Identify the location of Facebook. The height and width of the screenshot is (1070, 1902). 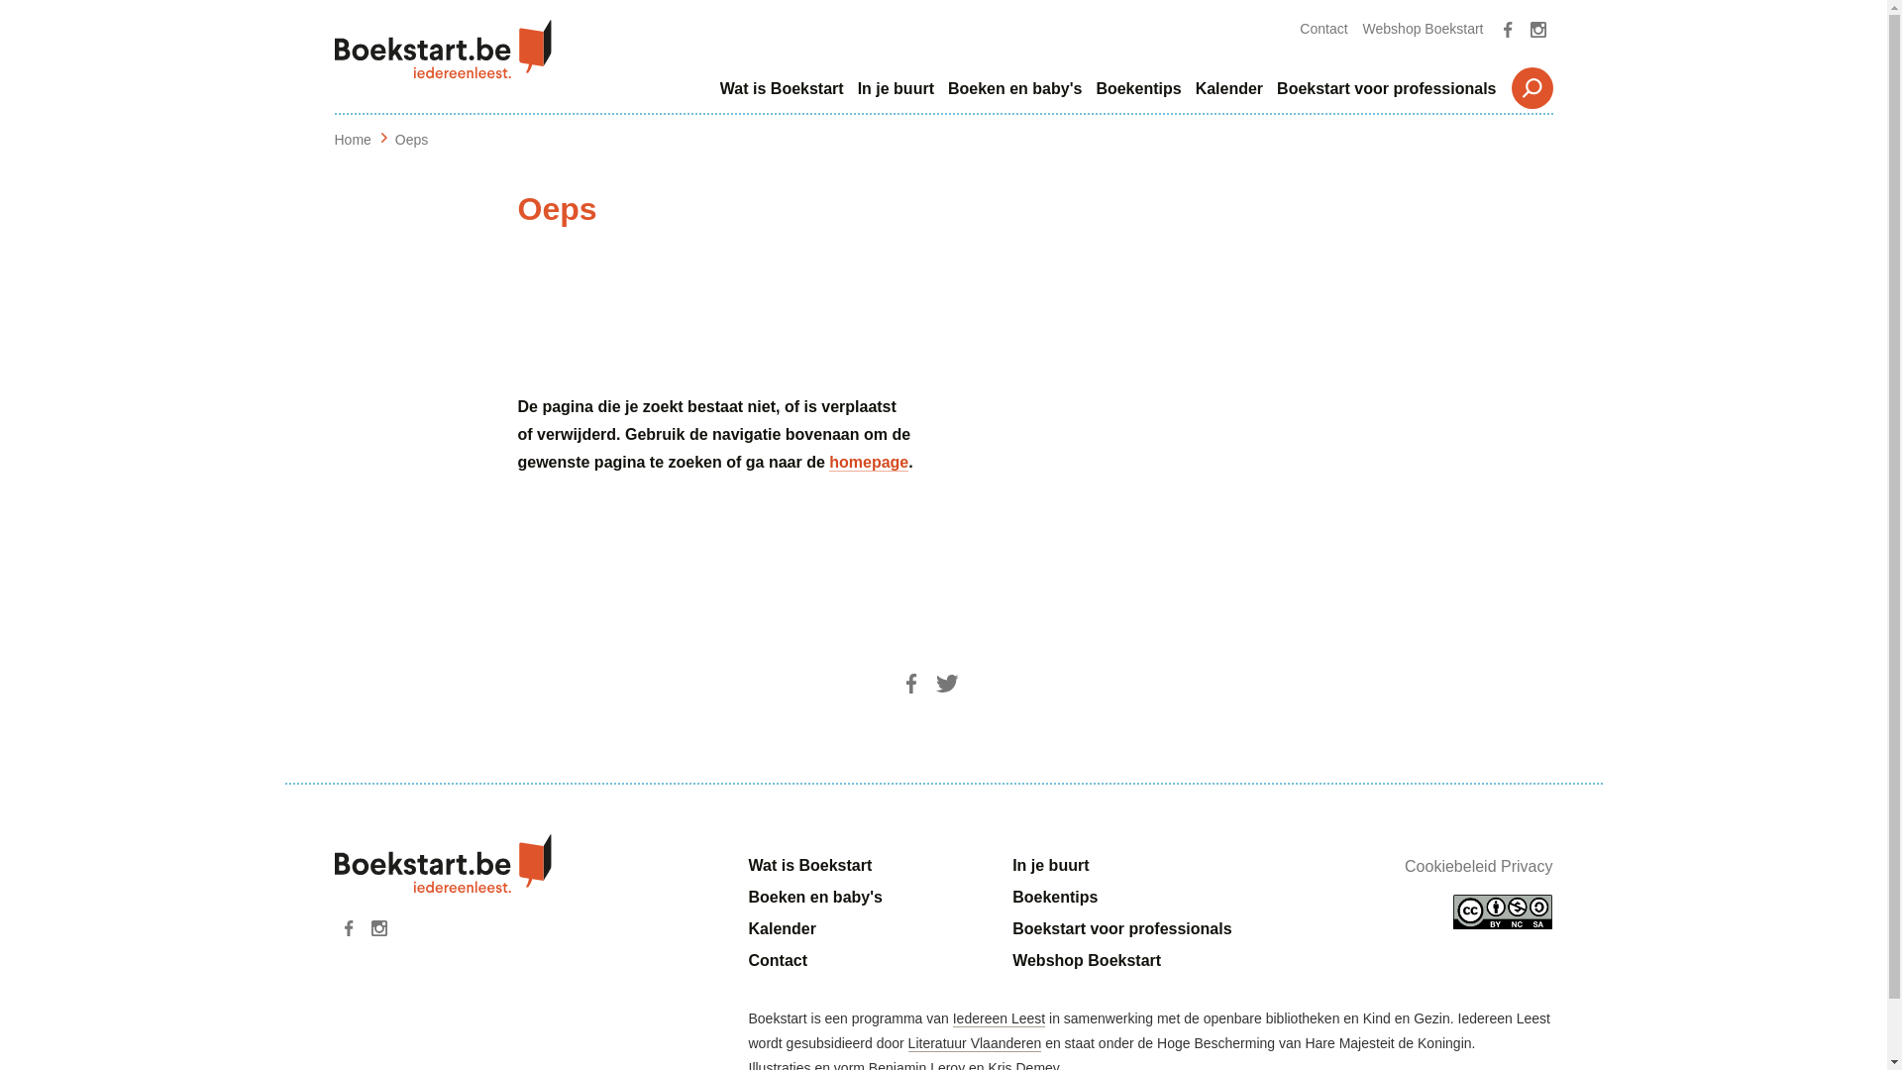
(350, 928).